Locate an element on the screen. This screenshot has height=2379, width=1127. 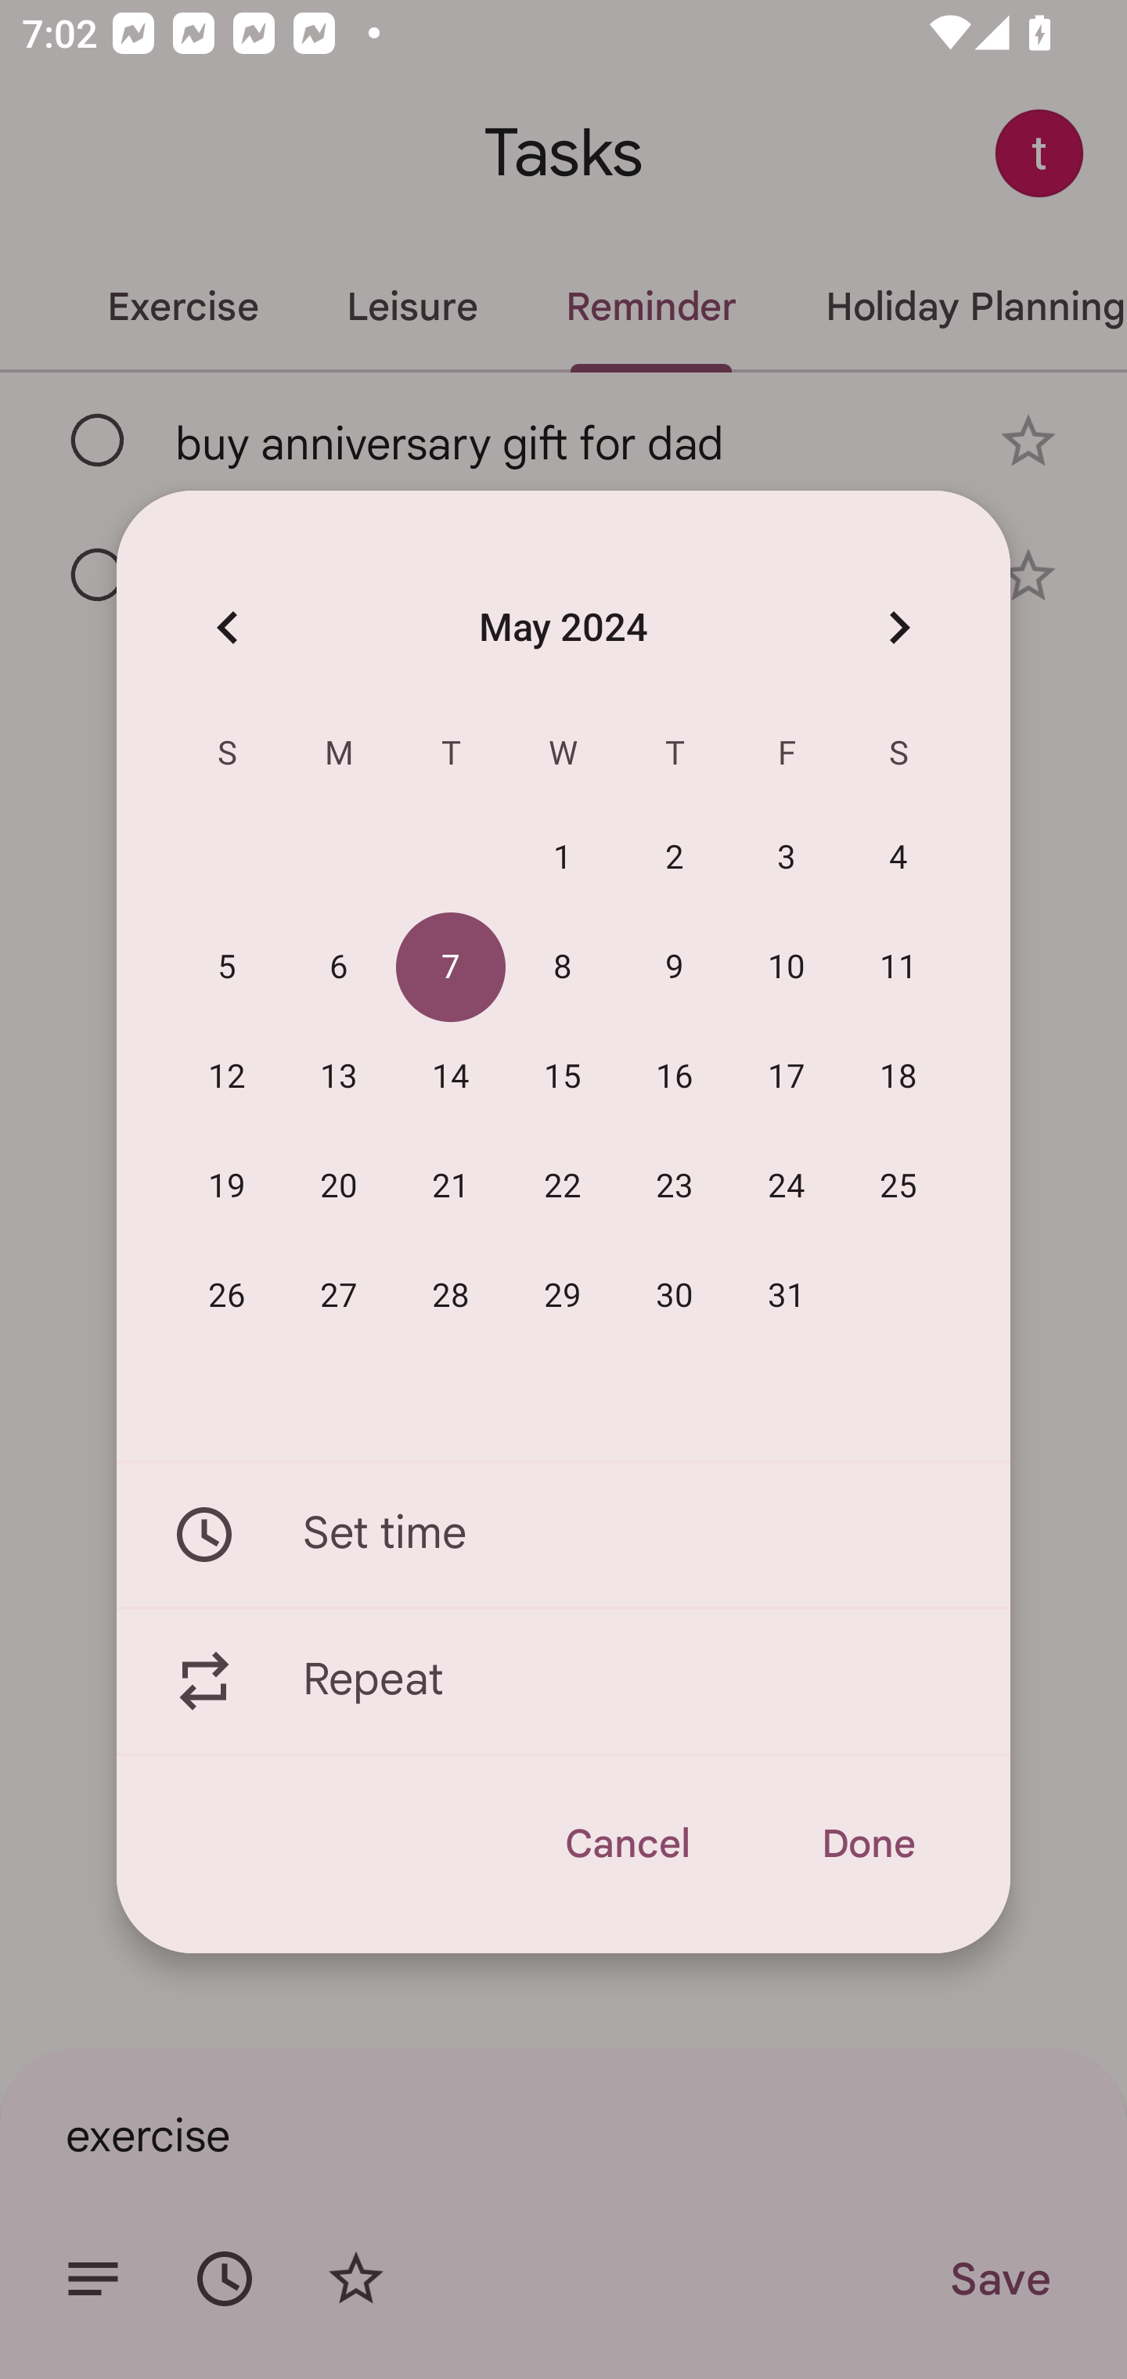
4 04 May 2024 is located at coordinates (898, 858).